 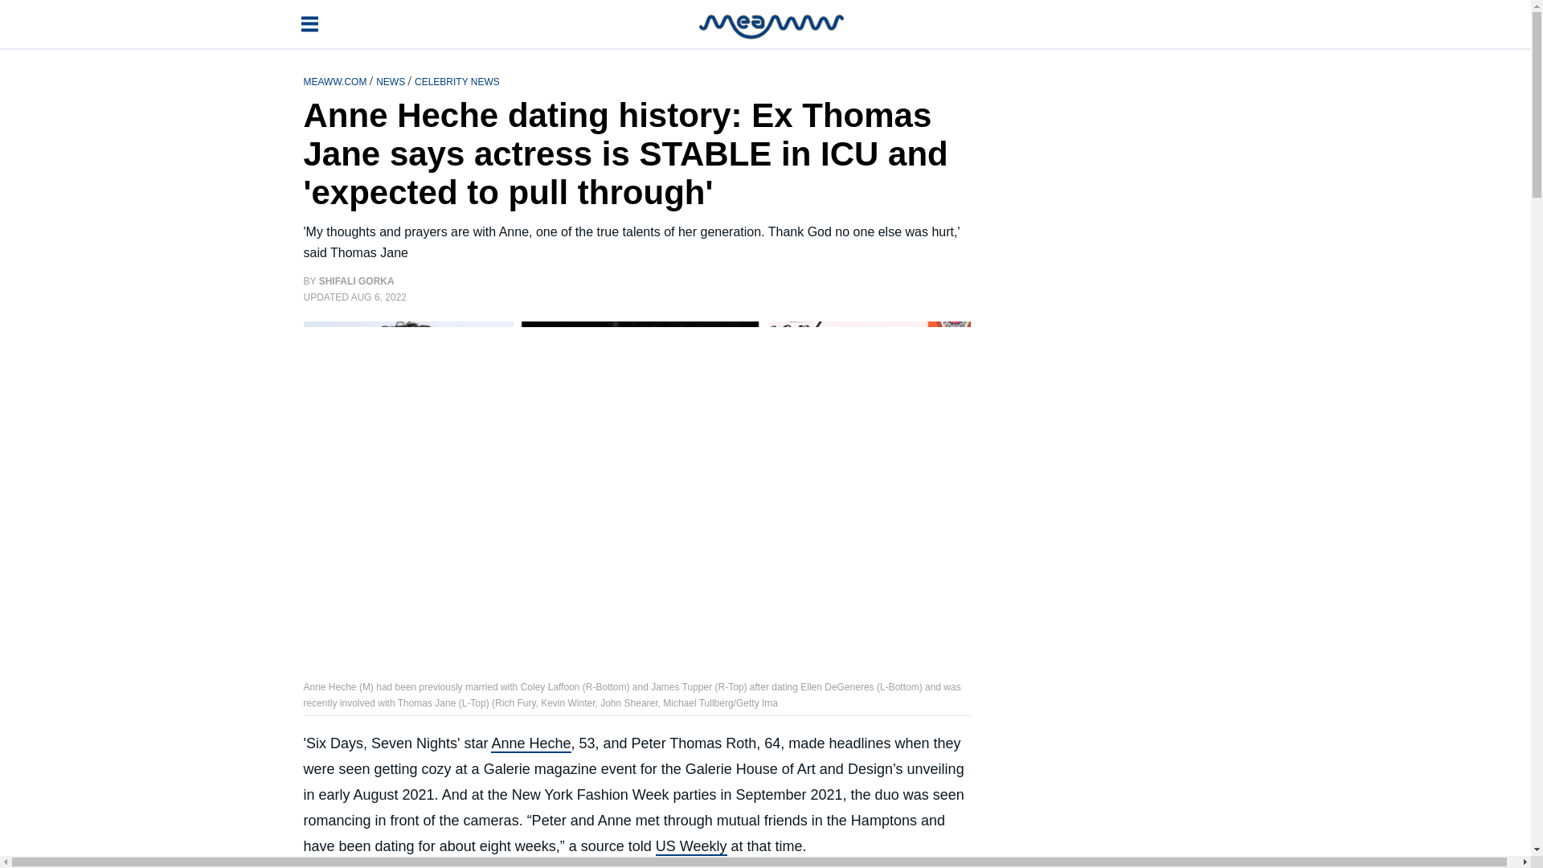 I want to click on US Weekly, so click(x=691, y=847).